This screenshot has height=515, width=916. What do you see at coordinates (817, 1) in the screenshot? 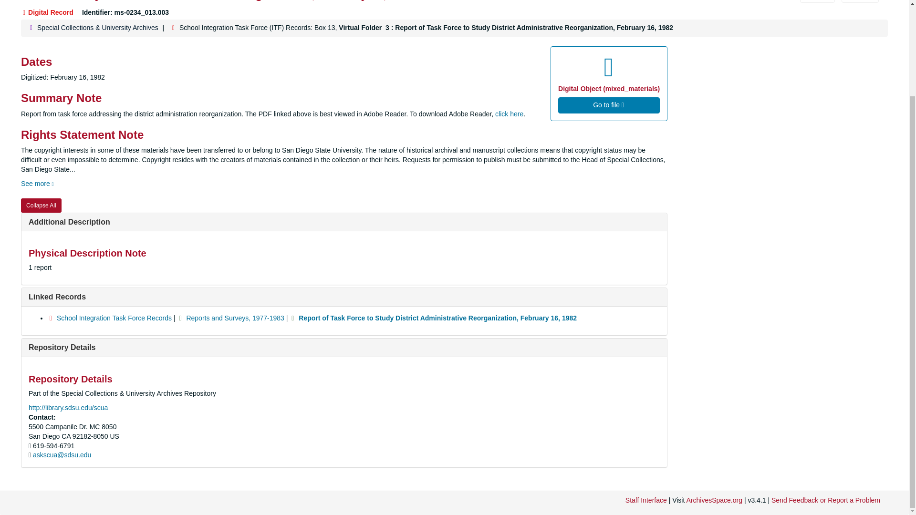
I see `Citation` at bounding box center [817, 1].